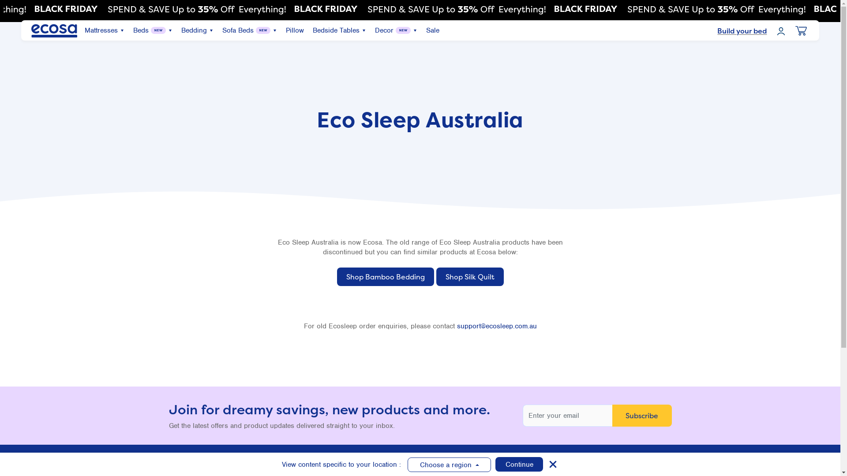 This screenshot has height=476, width=847. What do you see at coordinates (433, 30) in the screenshot?
I see `Sale` at bounding box center [433, 30].